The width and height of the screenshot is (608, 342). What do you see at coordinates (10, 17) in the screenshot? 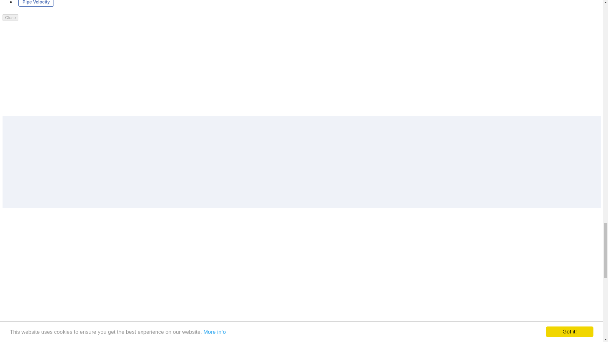
I see `Close` at bounding box center [10, 17].